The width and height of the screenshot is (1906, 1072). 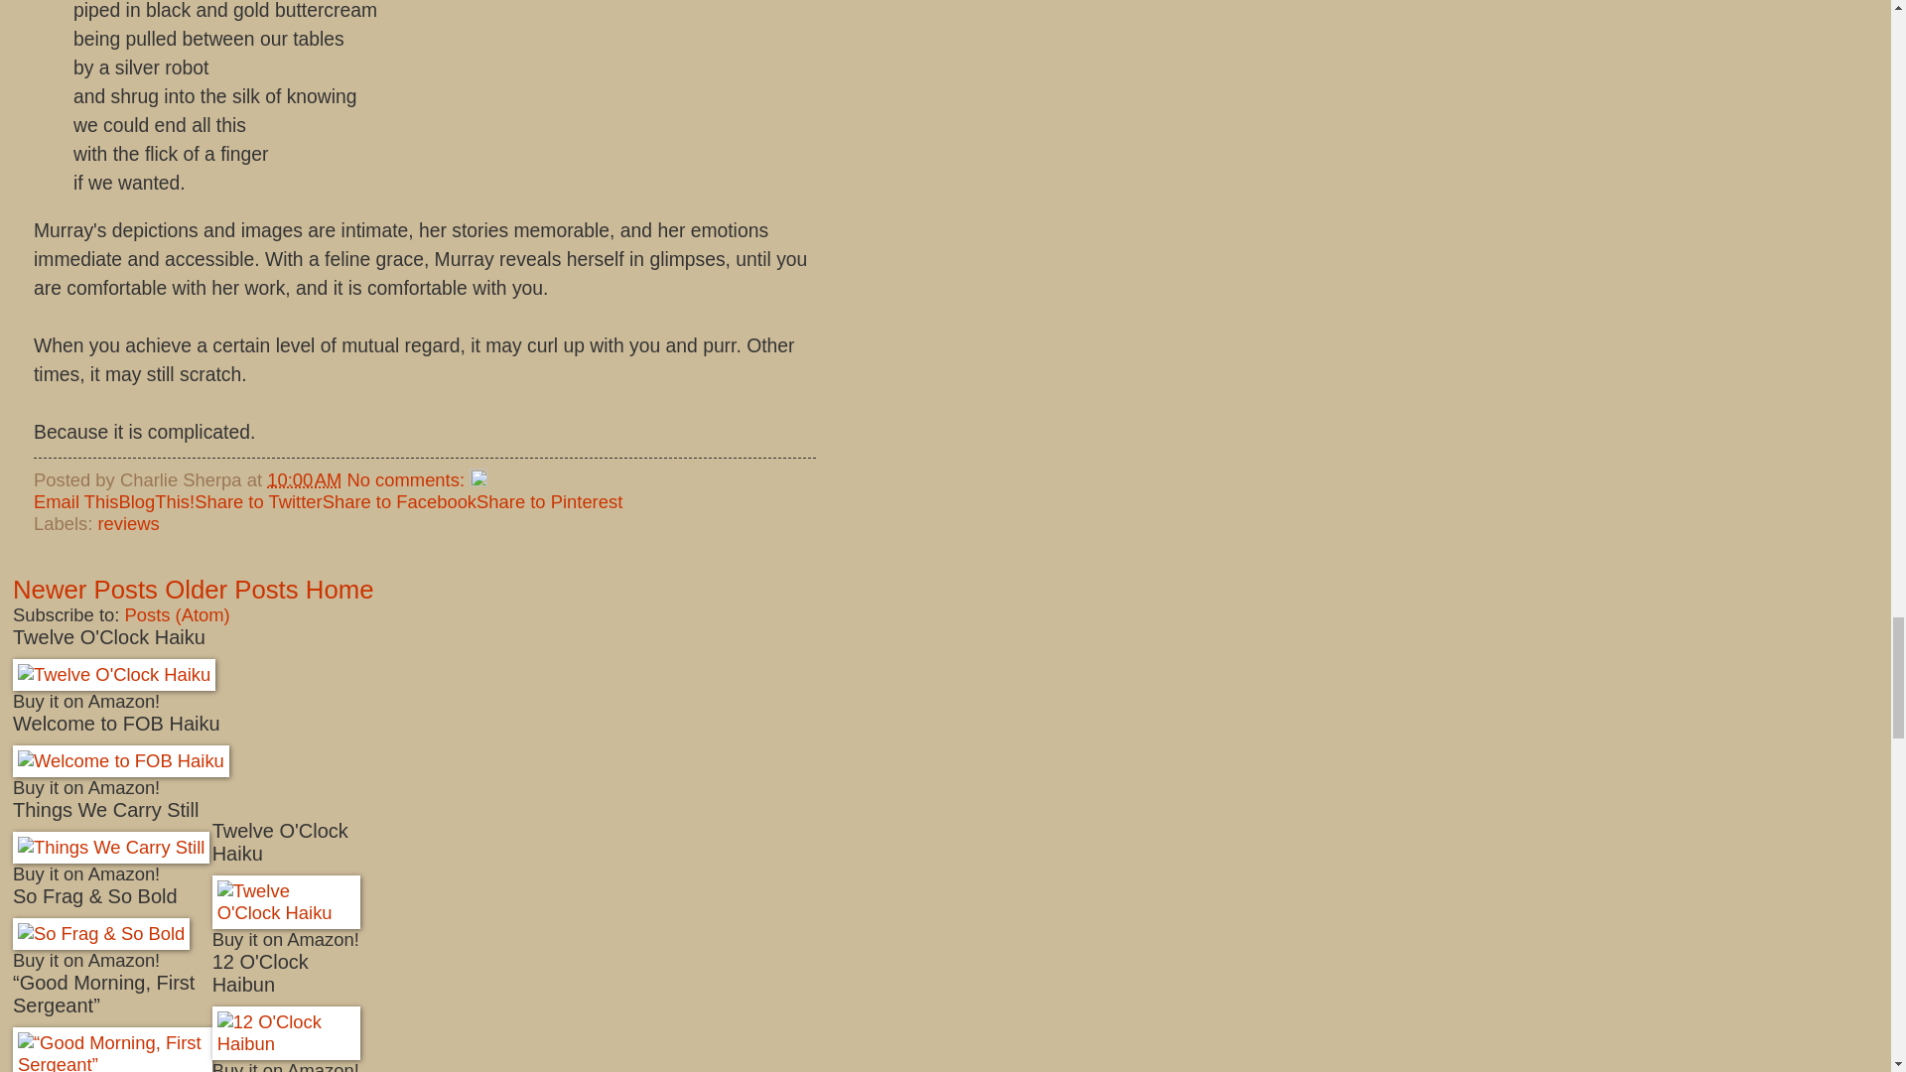 What do you see at coordinates (304, 479) in the screenshot?
I see `permanent link` at bounding box center [304, 479].